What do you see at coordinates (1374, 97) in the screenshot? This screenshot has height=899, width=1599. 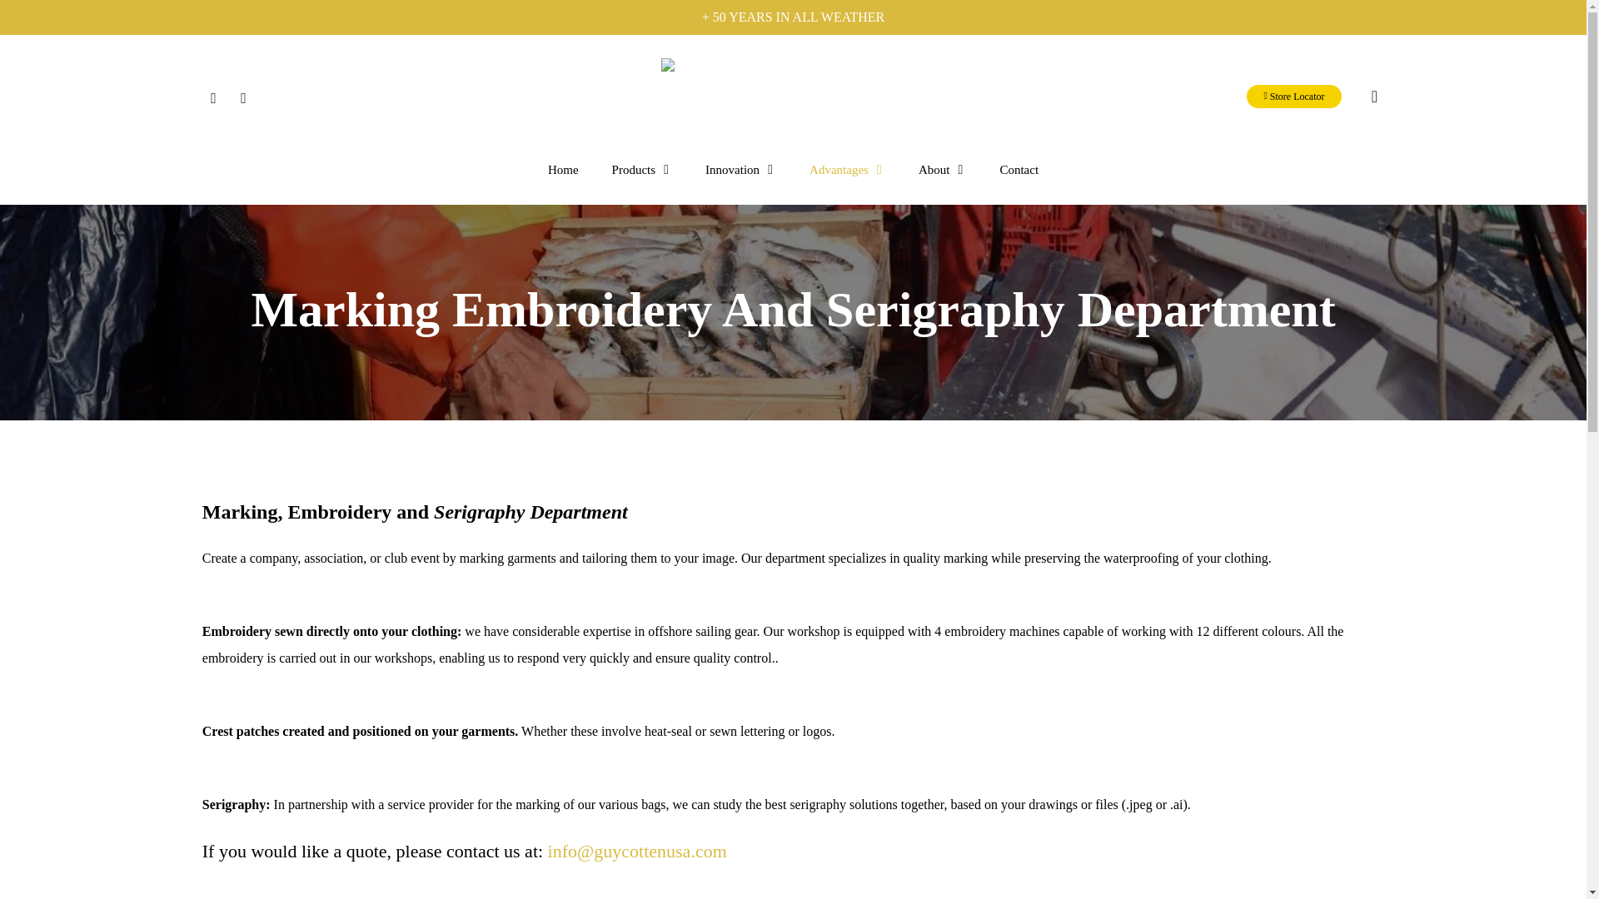 I see `search` at bounding box center [1374, 97].